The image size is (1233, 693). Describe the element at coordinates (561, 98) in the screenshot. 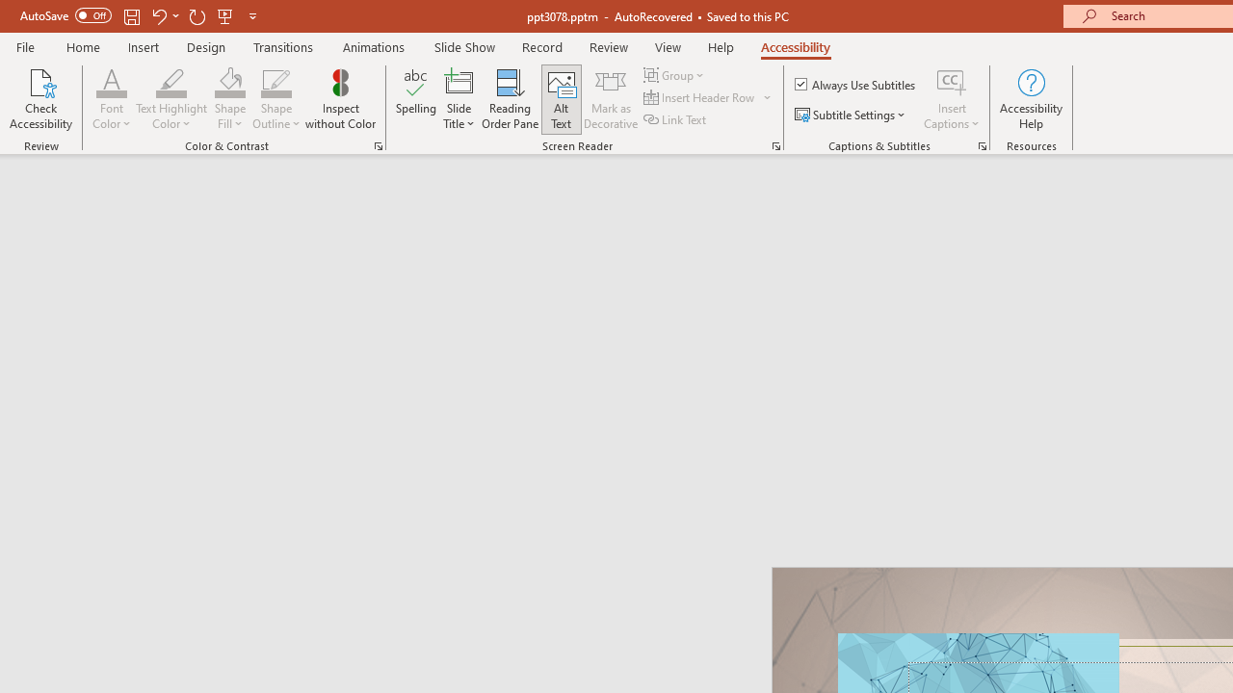

I see `Alt Text` at that location.